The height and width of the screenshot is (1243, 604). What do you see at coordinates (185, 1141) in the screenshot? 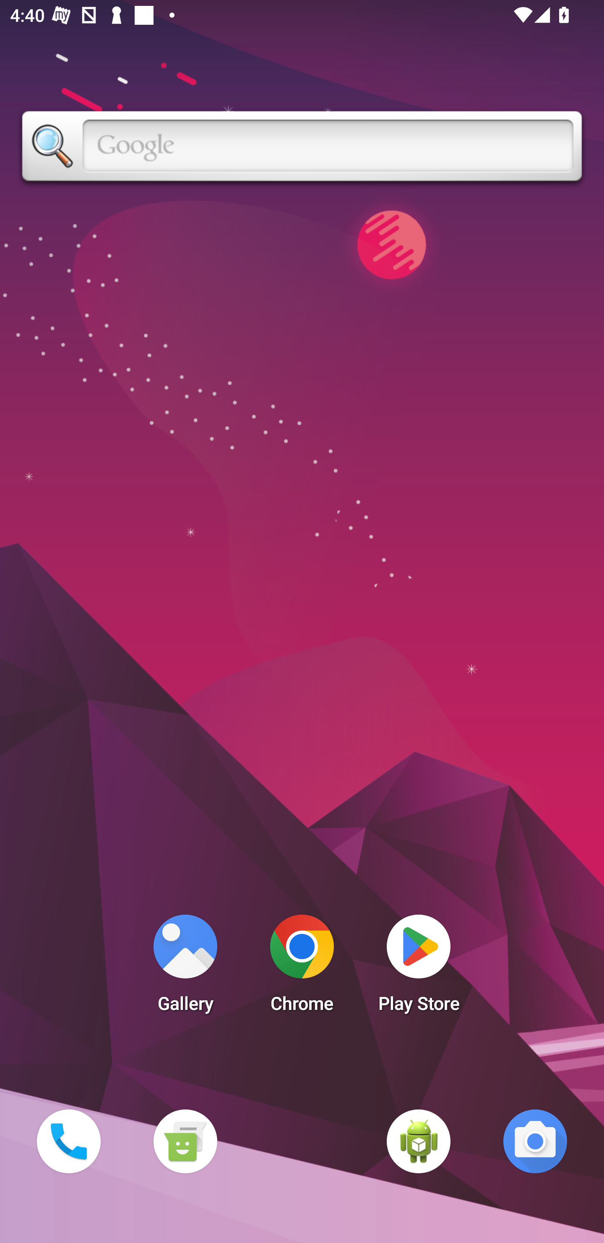
I see `Messaging` at bounding box center [185, 1141].